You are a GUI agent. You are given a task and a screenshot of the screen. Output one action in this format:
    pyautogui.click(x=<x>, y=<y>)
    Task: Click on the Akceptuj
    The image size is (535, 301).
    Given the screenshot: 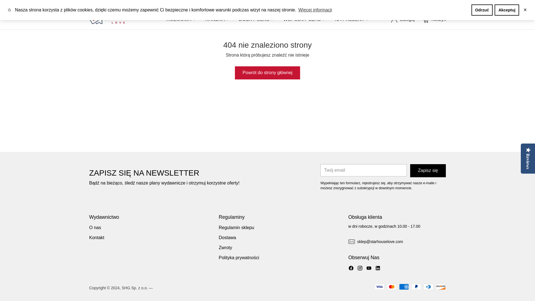 What is the action you would take?
    pyautogui.click(x=507, y=10)
    